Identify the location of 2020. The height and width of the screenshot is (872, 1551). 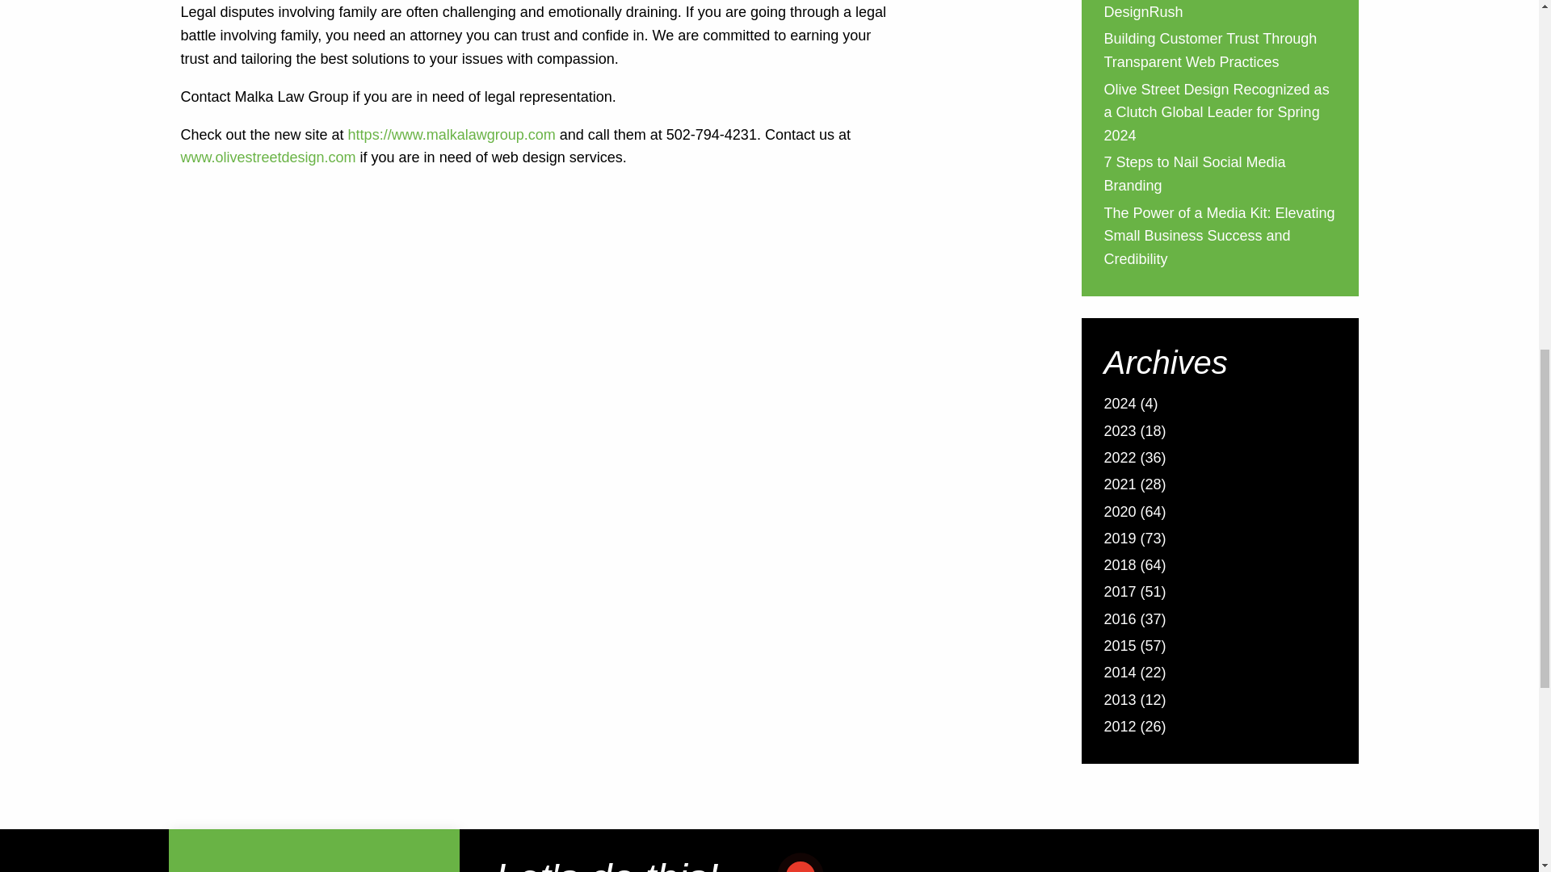
(1119, 514).